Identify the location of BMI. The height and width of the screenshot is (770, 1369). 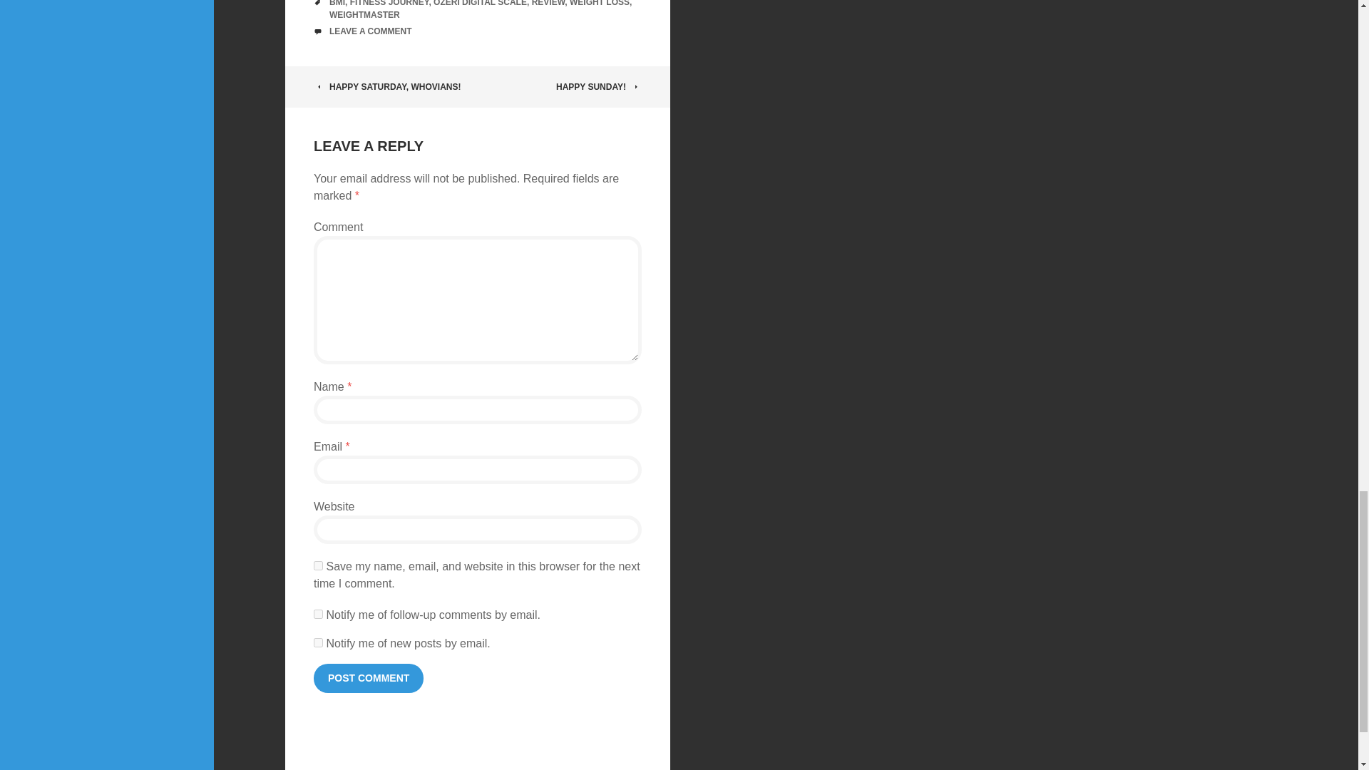
(337, 3).